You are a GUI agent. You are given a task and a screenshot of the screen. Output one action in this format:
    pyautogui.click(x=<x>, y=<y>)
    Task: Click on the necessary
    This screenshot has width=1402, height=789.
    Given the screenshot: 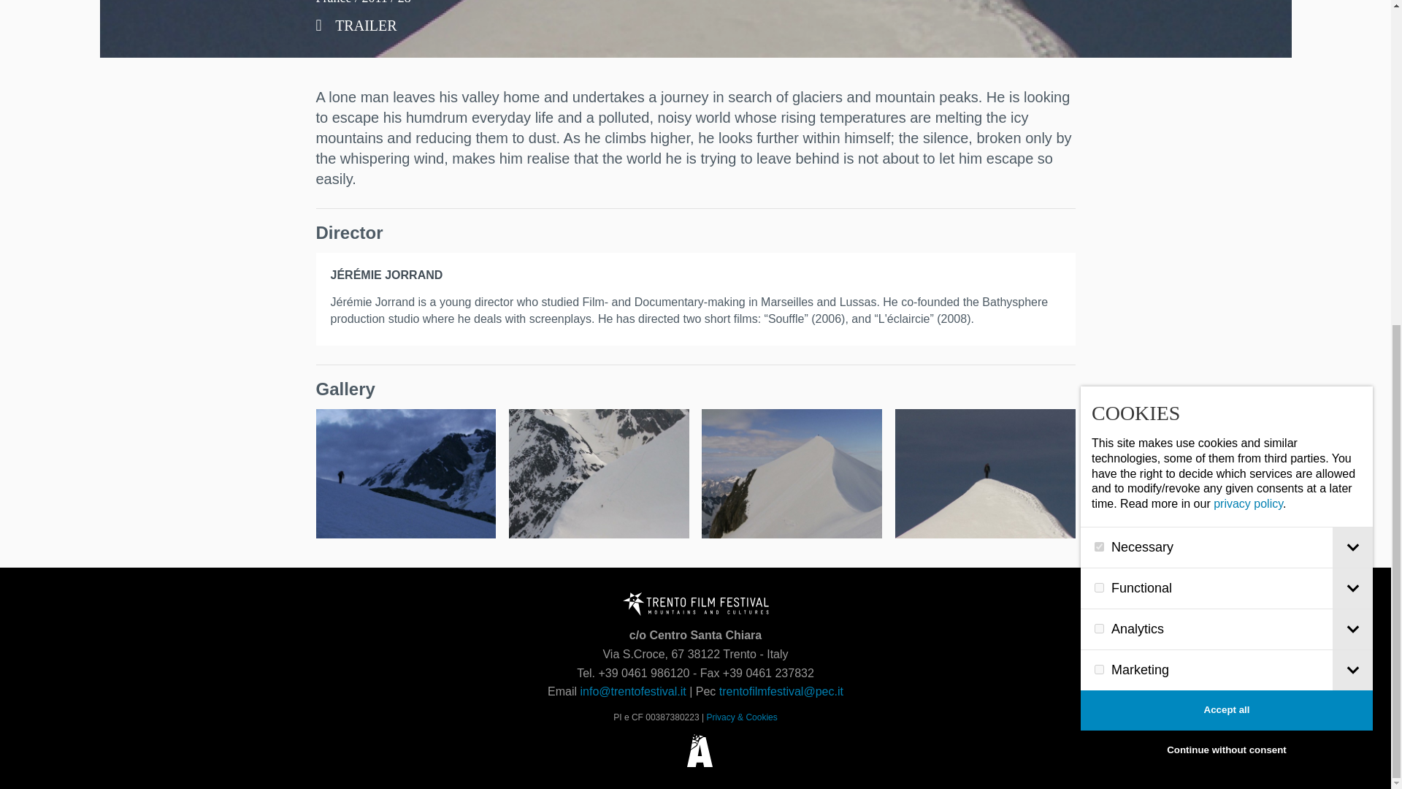 What is the action you would take?
    pyautogui.click(x=1100, y=1)
    